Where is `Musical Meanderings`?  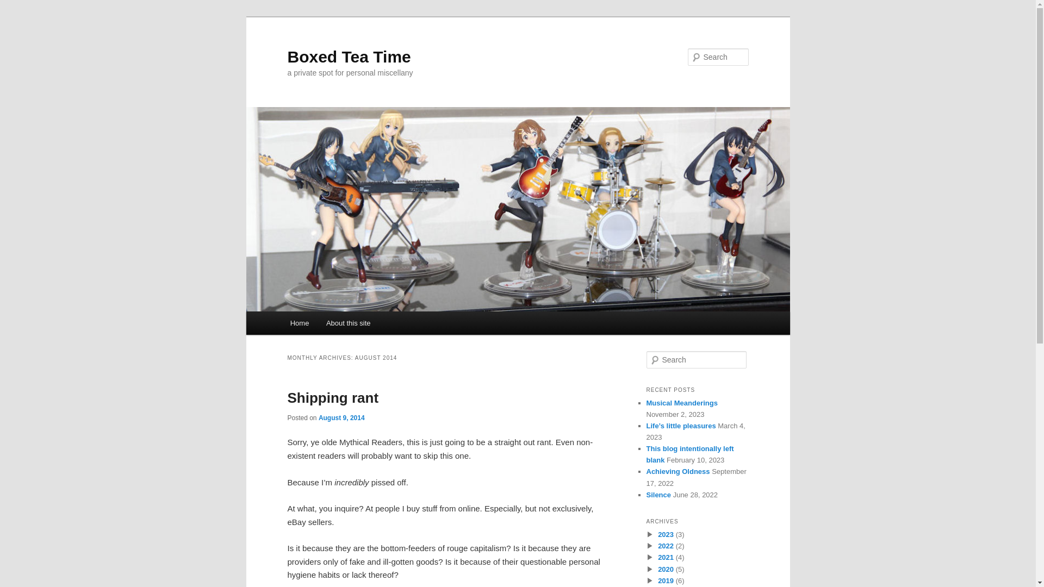
Musical Meanderings is located at coordinates (682, 403).